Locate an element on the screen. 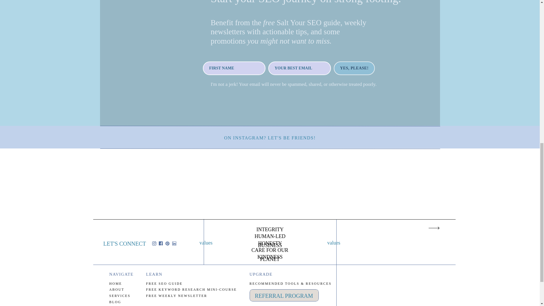 This screenshot has width=544, height=306. ABOUT is located at coordinates (125, 289).